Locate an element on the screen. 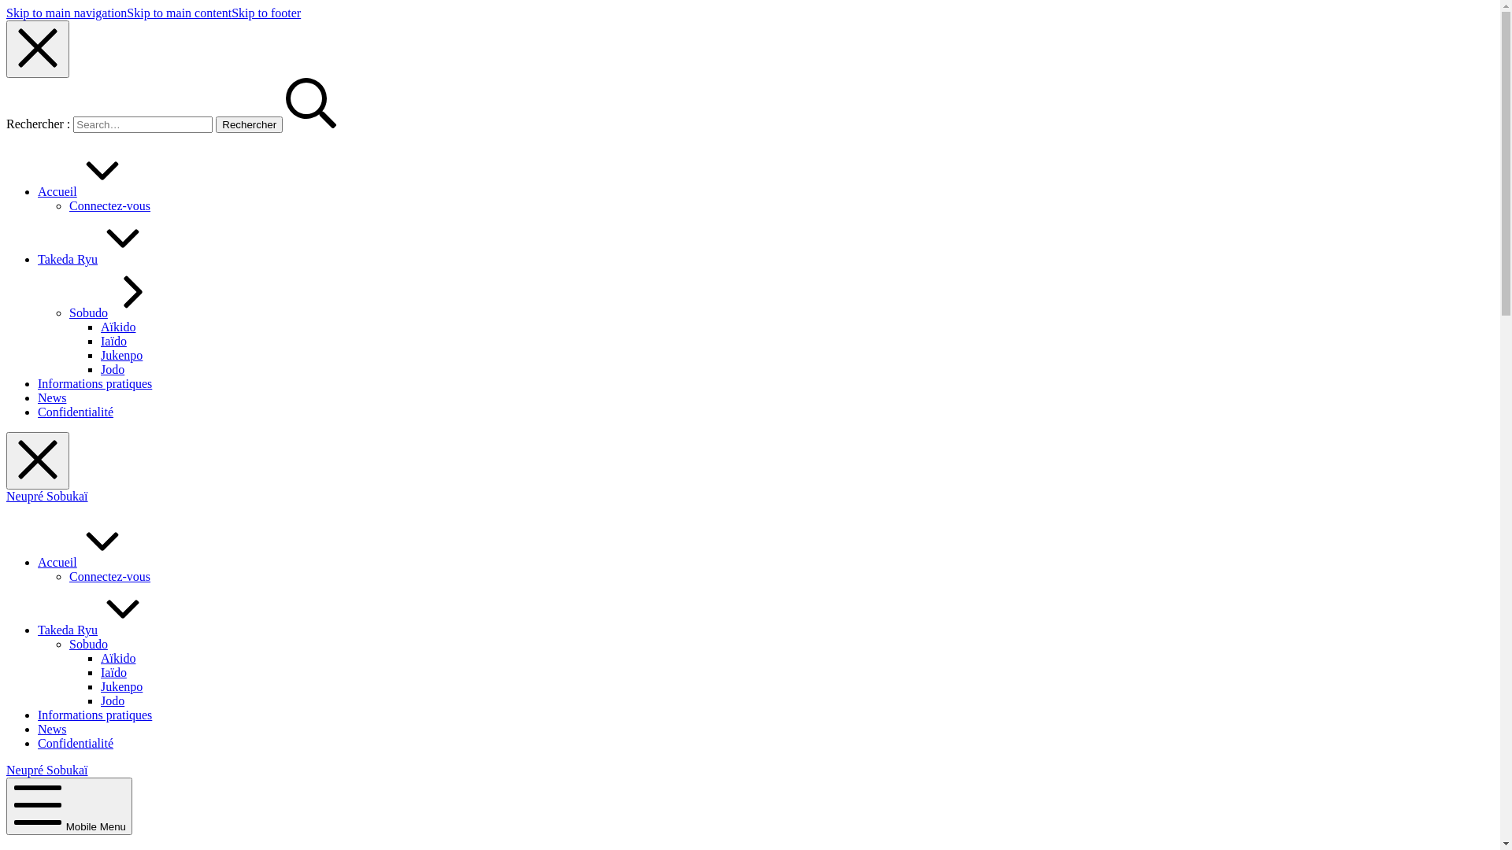  Sobudo is located at coordinates (88, 644).